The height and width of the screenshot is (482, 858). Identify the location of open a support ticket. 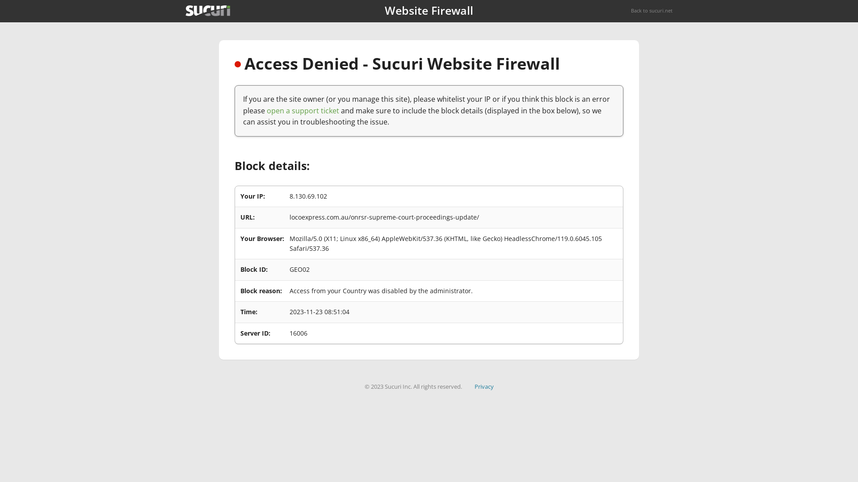
(303, 111).